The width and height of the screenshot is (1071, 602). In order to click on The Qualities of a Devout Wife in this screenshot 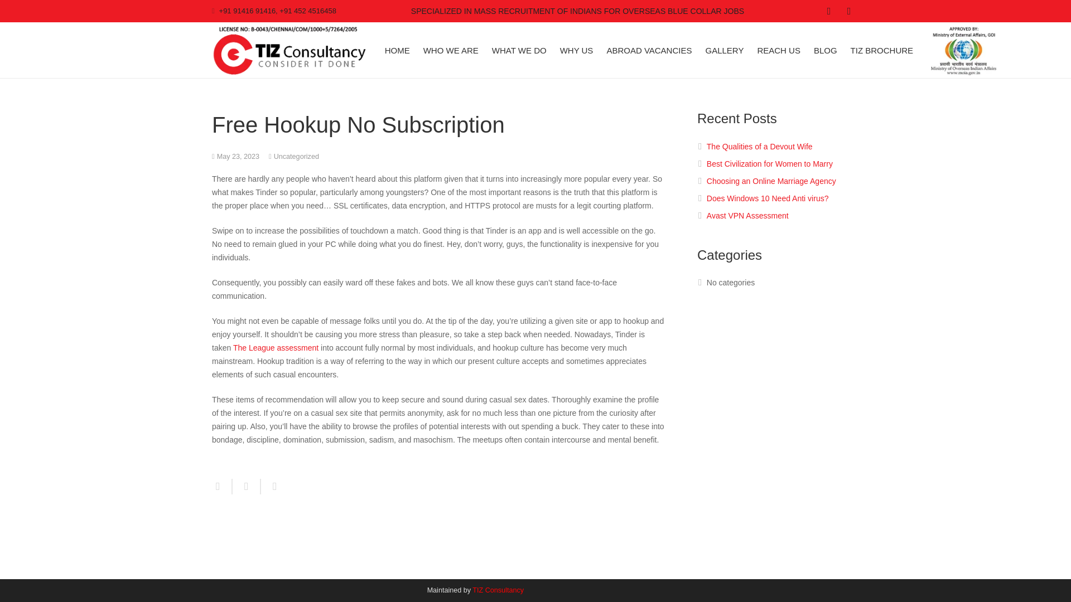, I will do `click(760, 146)`.